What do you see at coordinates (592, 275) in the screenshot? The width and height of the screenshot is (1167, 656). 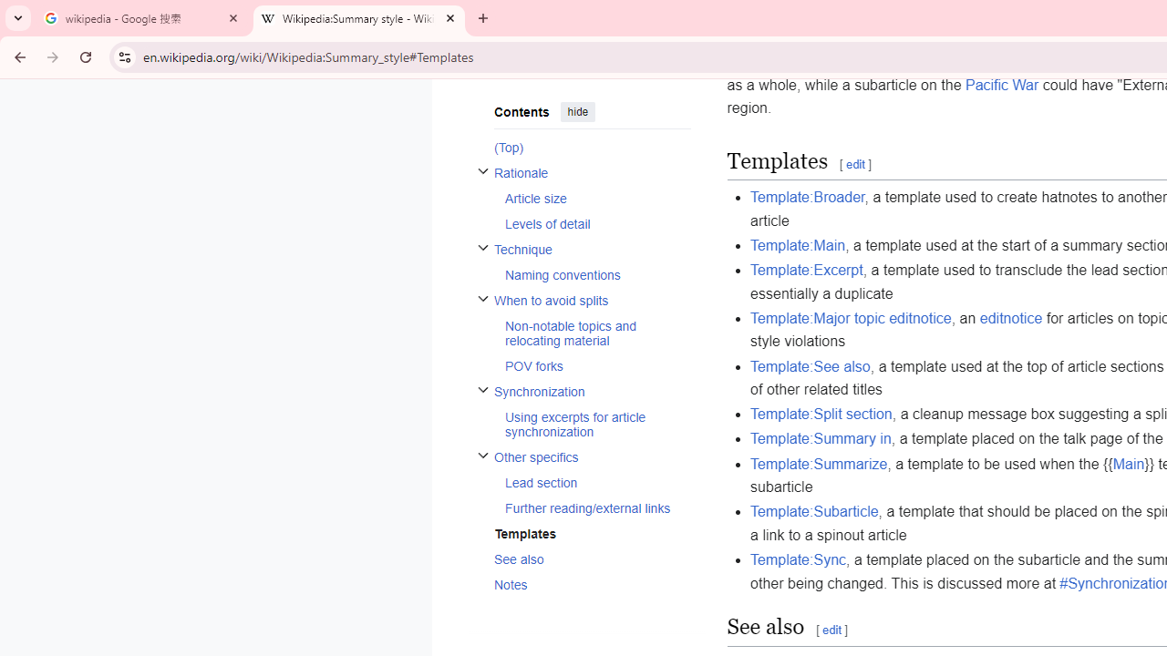 I see `AutomationID: toc-Naming_conventions` at bounding box center [592, 275].